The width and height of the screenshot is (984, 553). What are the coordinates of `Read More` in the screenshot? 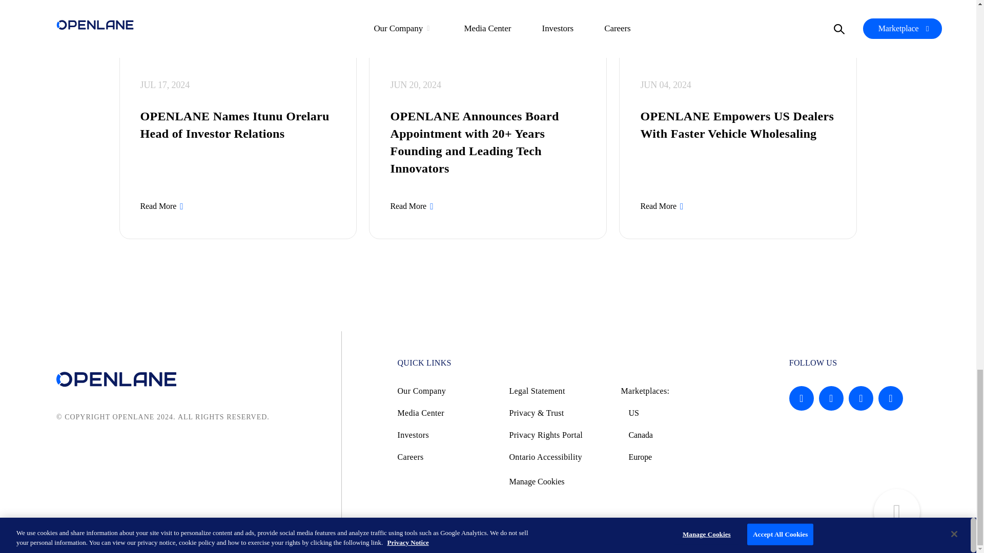 It's located at (662, 206).